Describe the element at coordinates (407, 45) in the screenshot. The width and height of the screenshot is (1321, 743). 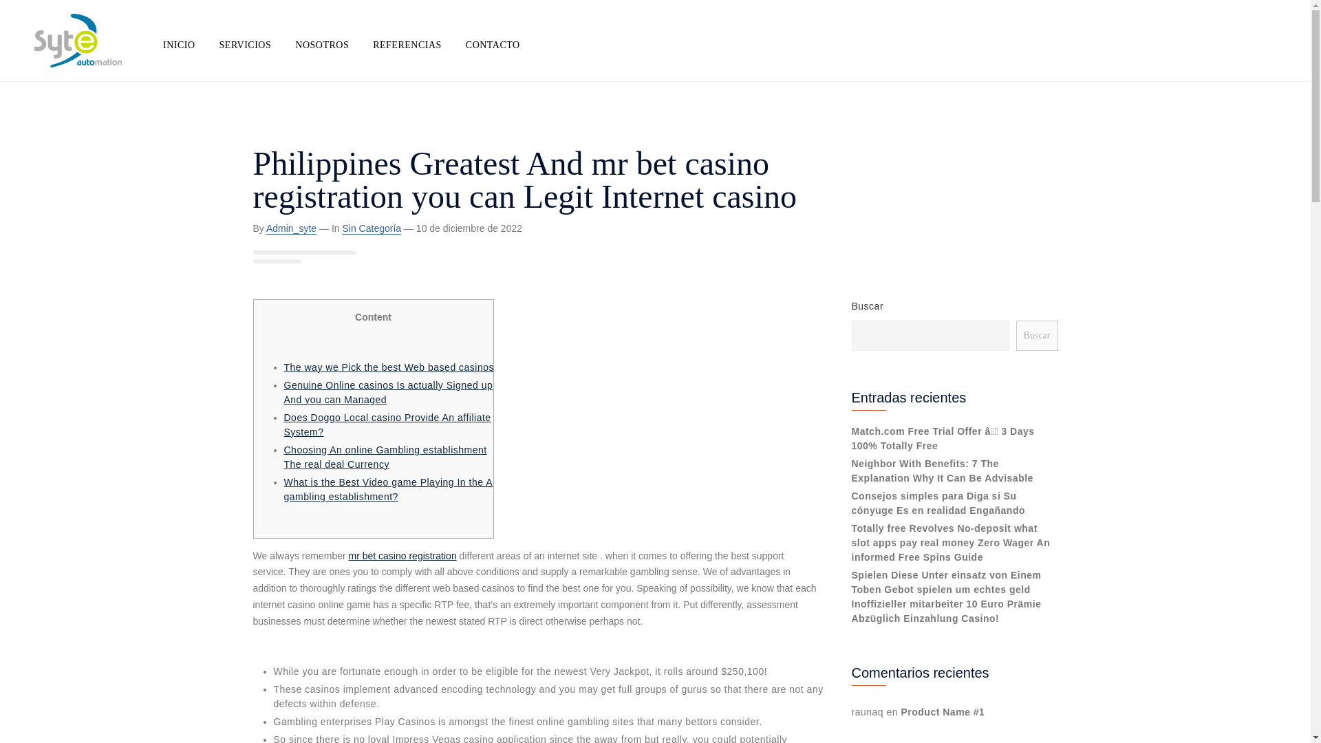
I see `REFERENCIAS` at that location.